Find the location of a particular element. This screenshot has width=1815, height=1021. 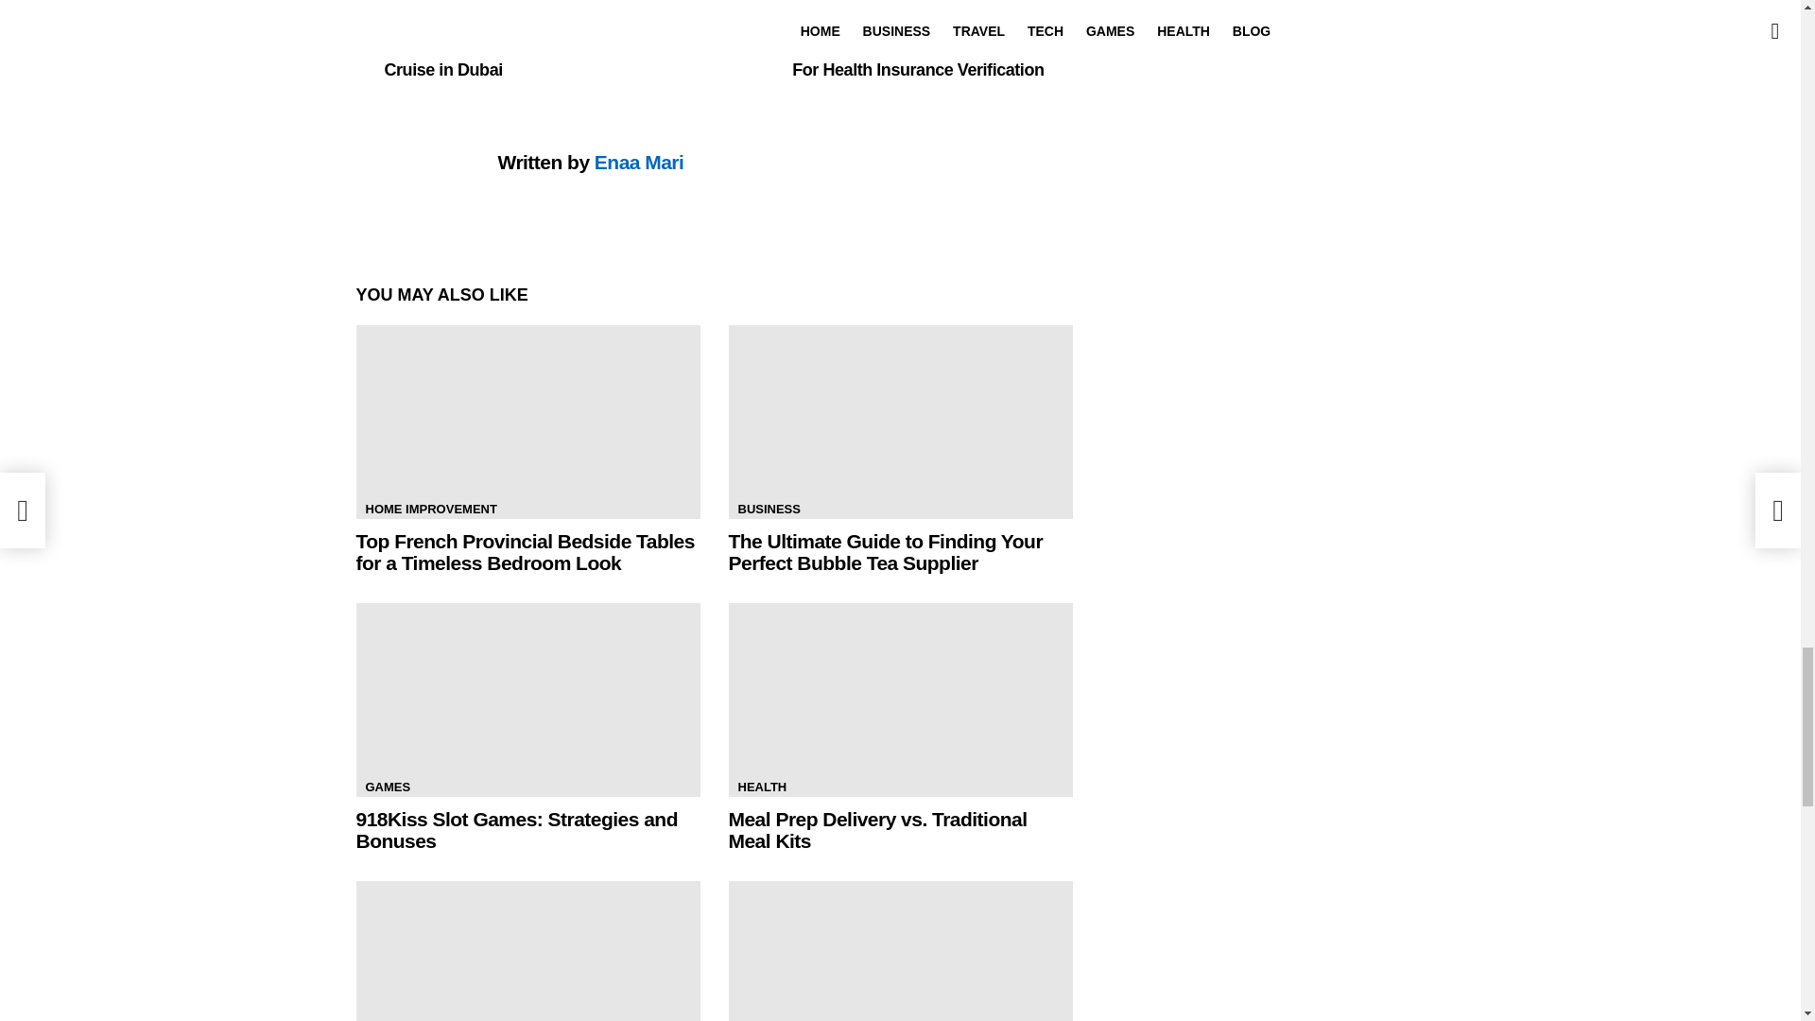

HEALTH is located at coordinates (762, 787).